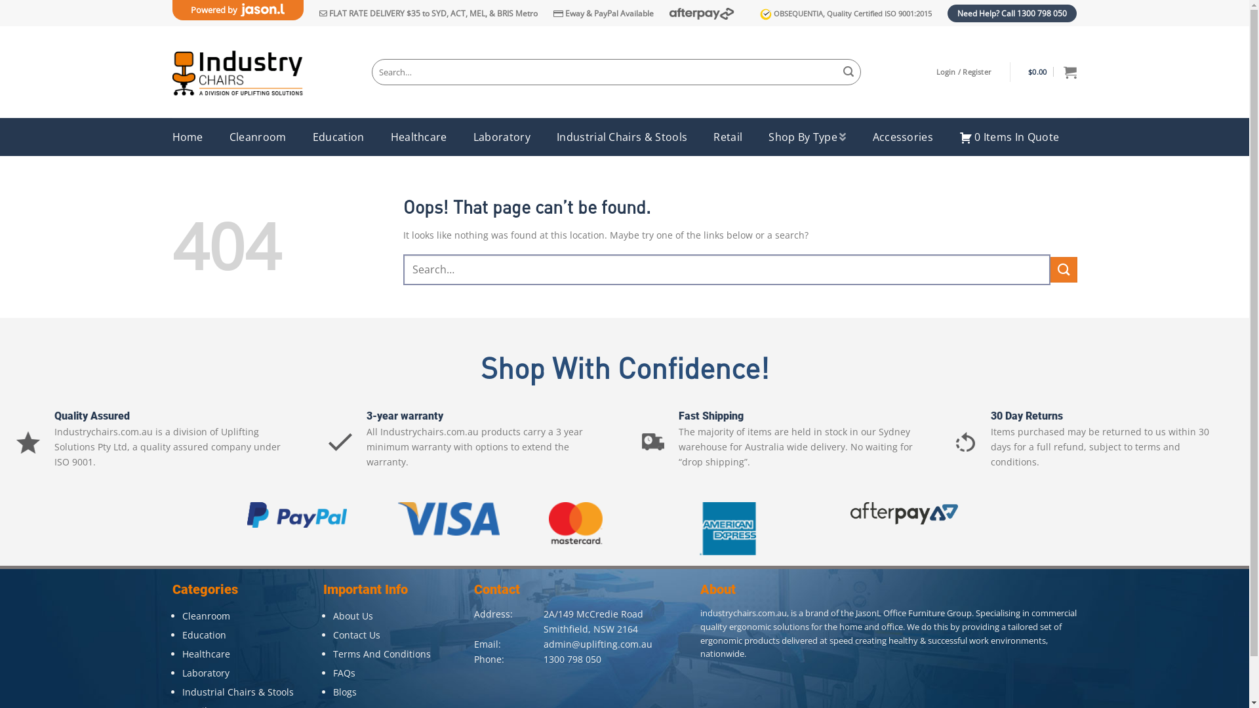  What do you see at coordinates (728, 137) in the screenshot?
I see `Retail` at bounding box center [728, 137].